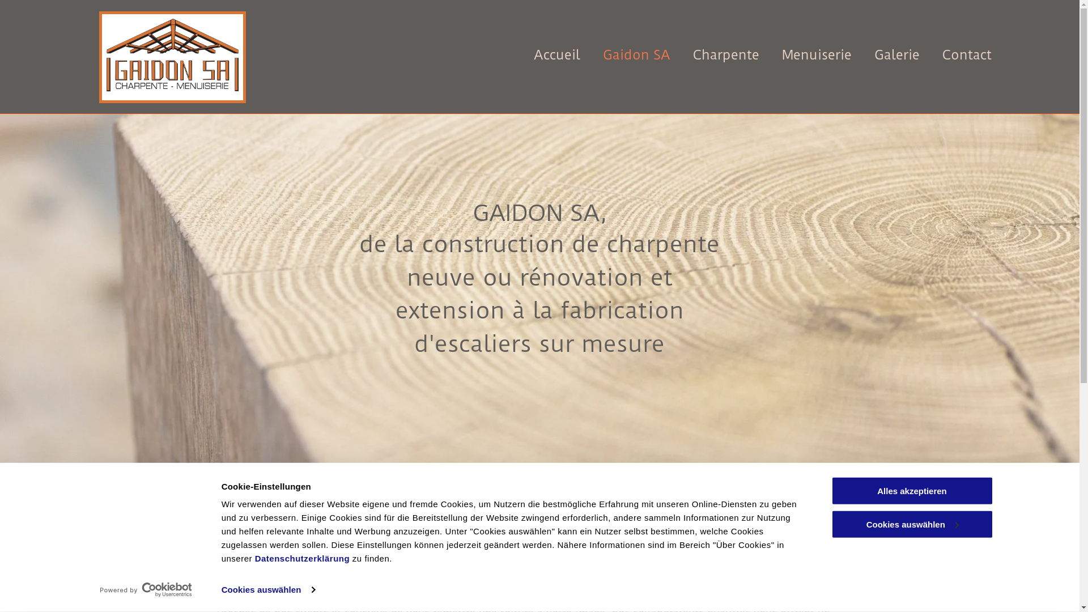  What do you see at coordinates (626, 54) in the screenshot?
I see `Gaidon SA` at bounding box center [626, 54].